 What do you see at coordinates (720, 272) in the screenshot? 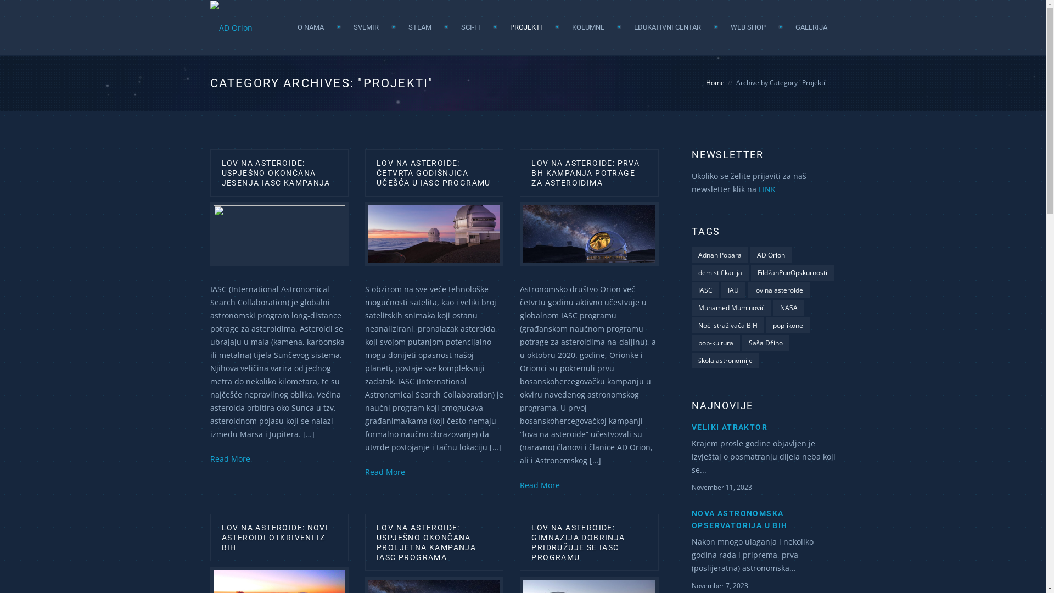
I see `demistifikacija` at bounding box center [720, 272].